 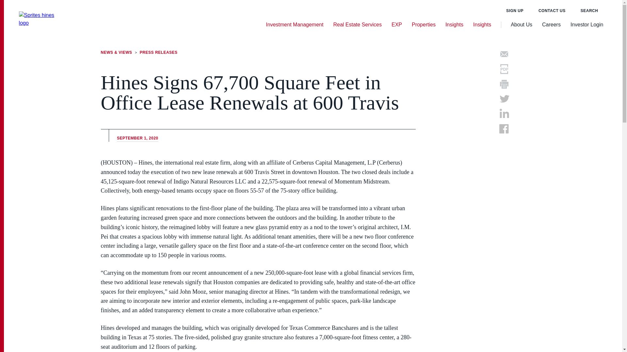 What do you see at coordinates (295, 25) in the screenshot?
I see `Investment Management` at bounding box center [295, 25].